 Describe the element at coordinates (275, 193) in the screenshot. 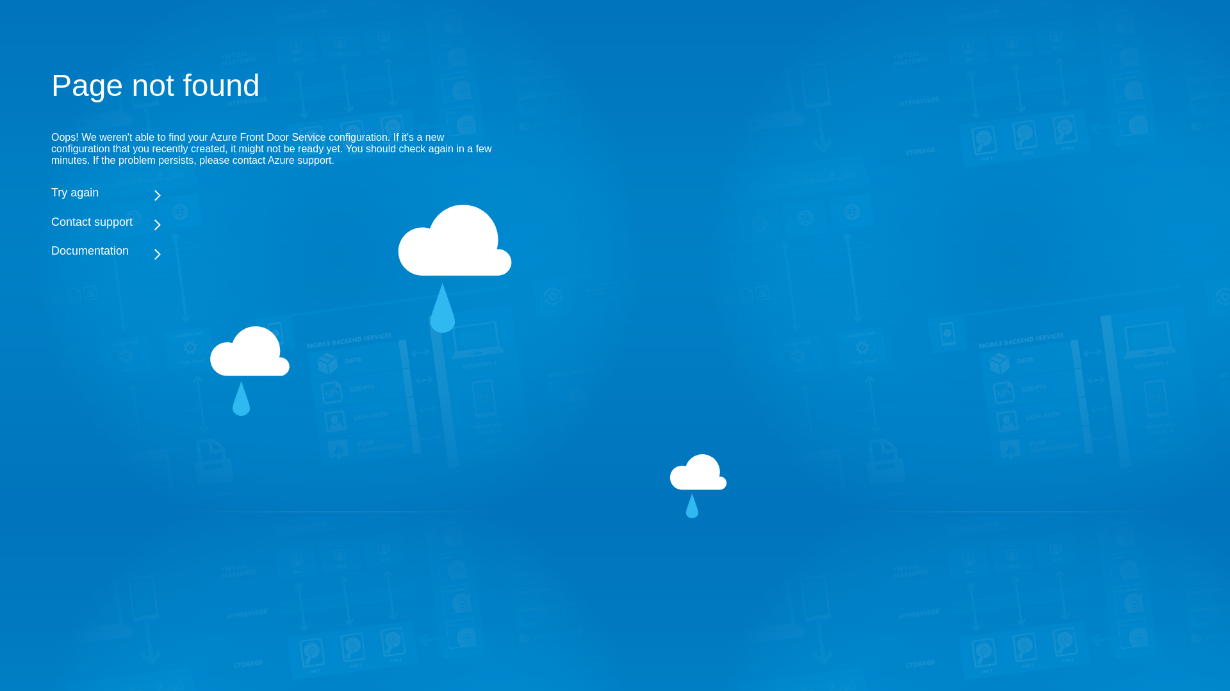

I see `Try again` at that location.